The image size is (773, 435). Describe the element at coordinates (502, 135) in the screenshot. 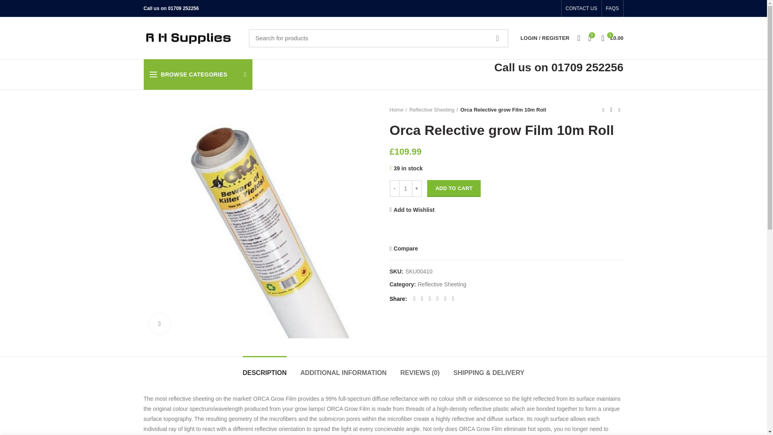

I see `Login` at that location.